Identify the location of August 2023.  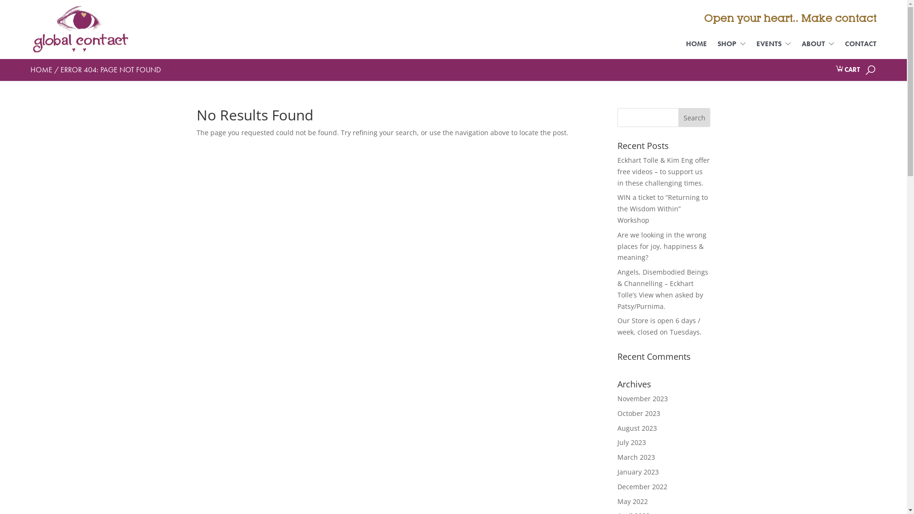
(637, 428).